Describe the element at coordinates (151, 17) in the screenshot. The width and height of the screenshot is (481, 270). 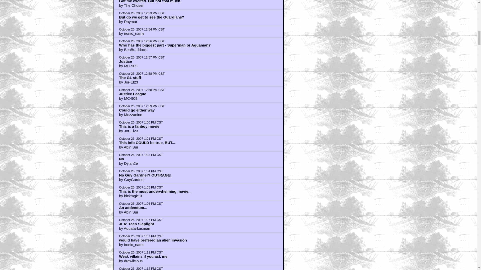
I see `But do we get to see the Guardians?` at that location.